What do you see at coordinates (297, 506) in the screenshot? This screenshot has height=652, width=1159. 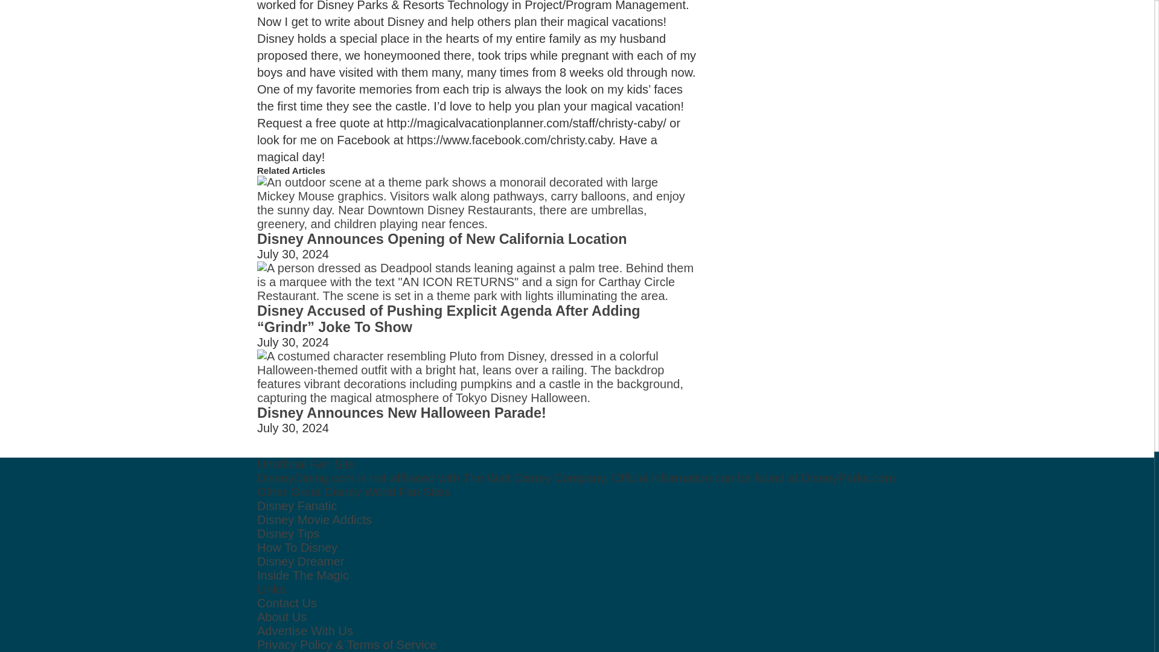 I see `Disney Fanatic` at bounding box center [297, 506].